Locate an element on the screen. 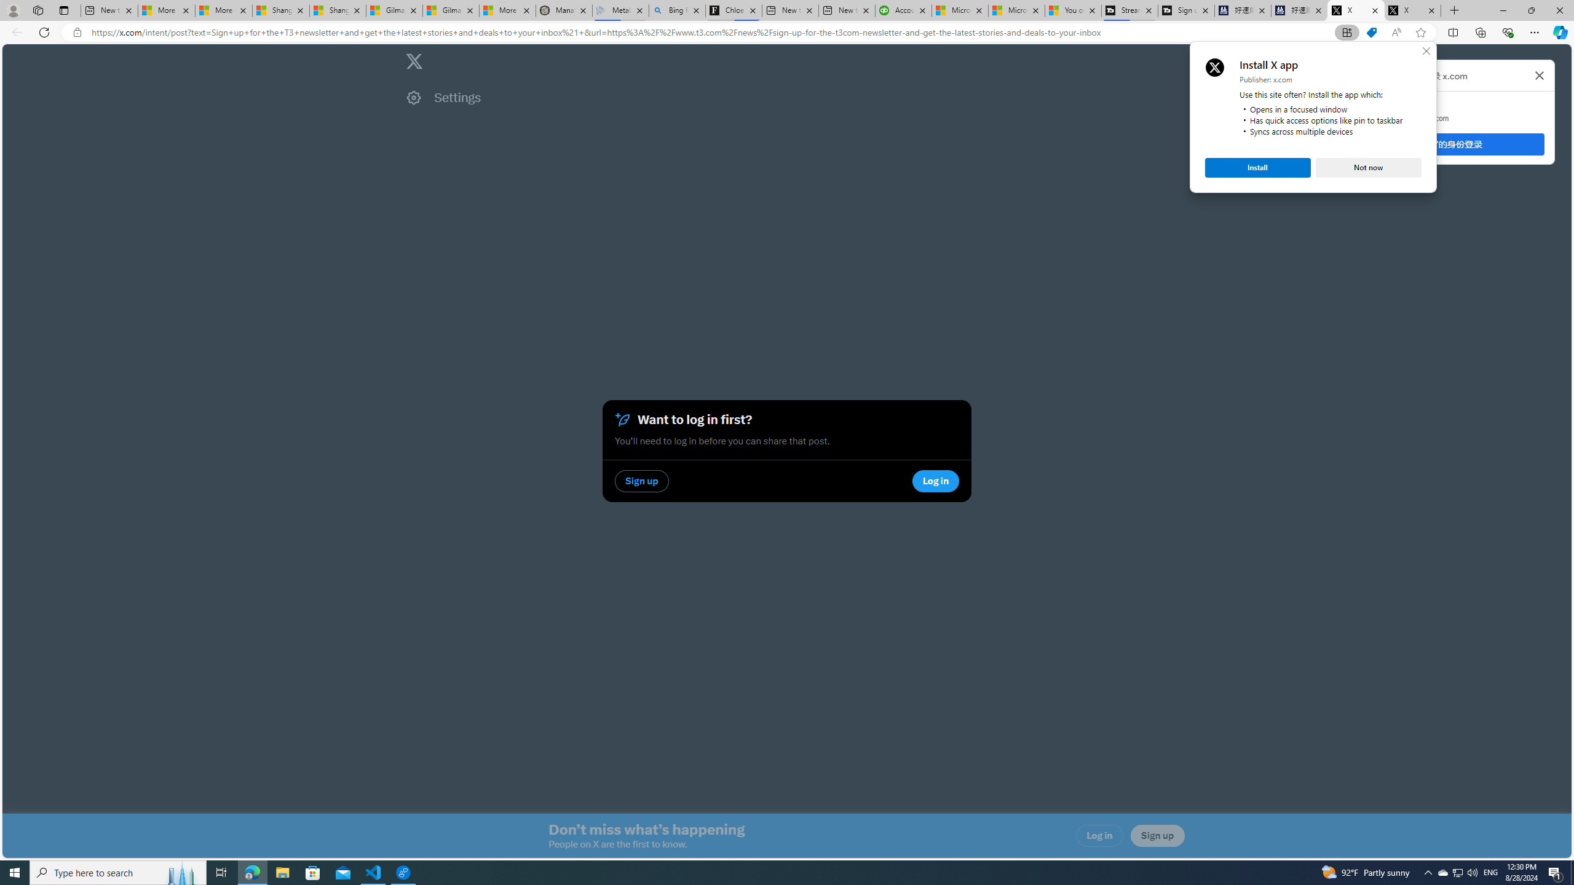 The height and width of the screenshot is (885, 1574). Bing Real Estate - Home sales and rental listings is located at coordinates (678, 10).